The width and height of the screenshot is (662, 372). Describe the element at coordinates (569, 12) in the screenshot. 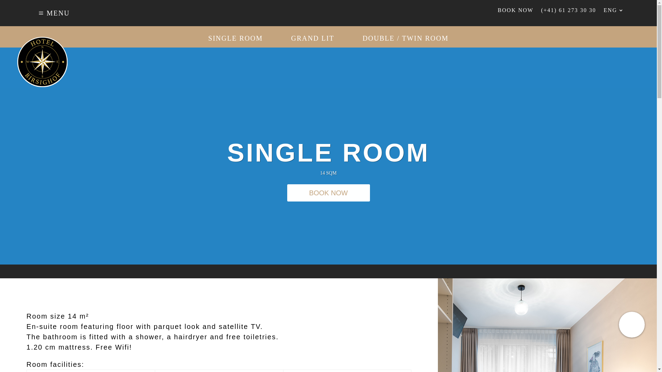

I see `(+41) 61 273 30 30` at that location.